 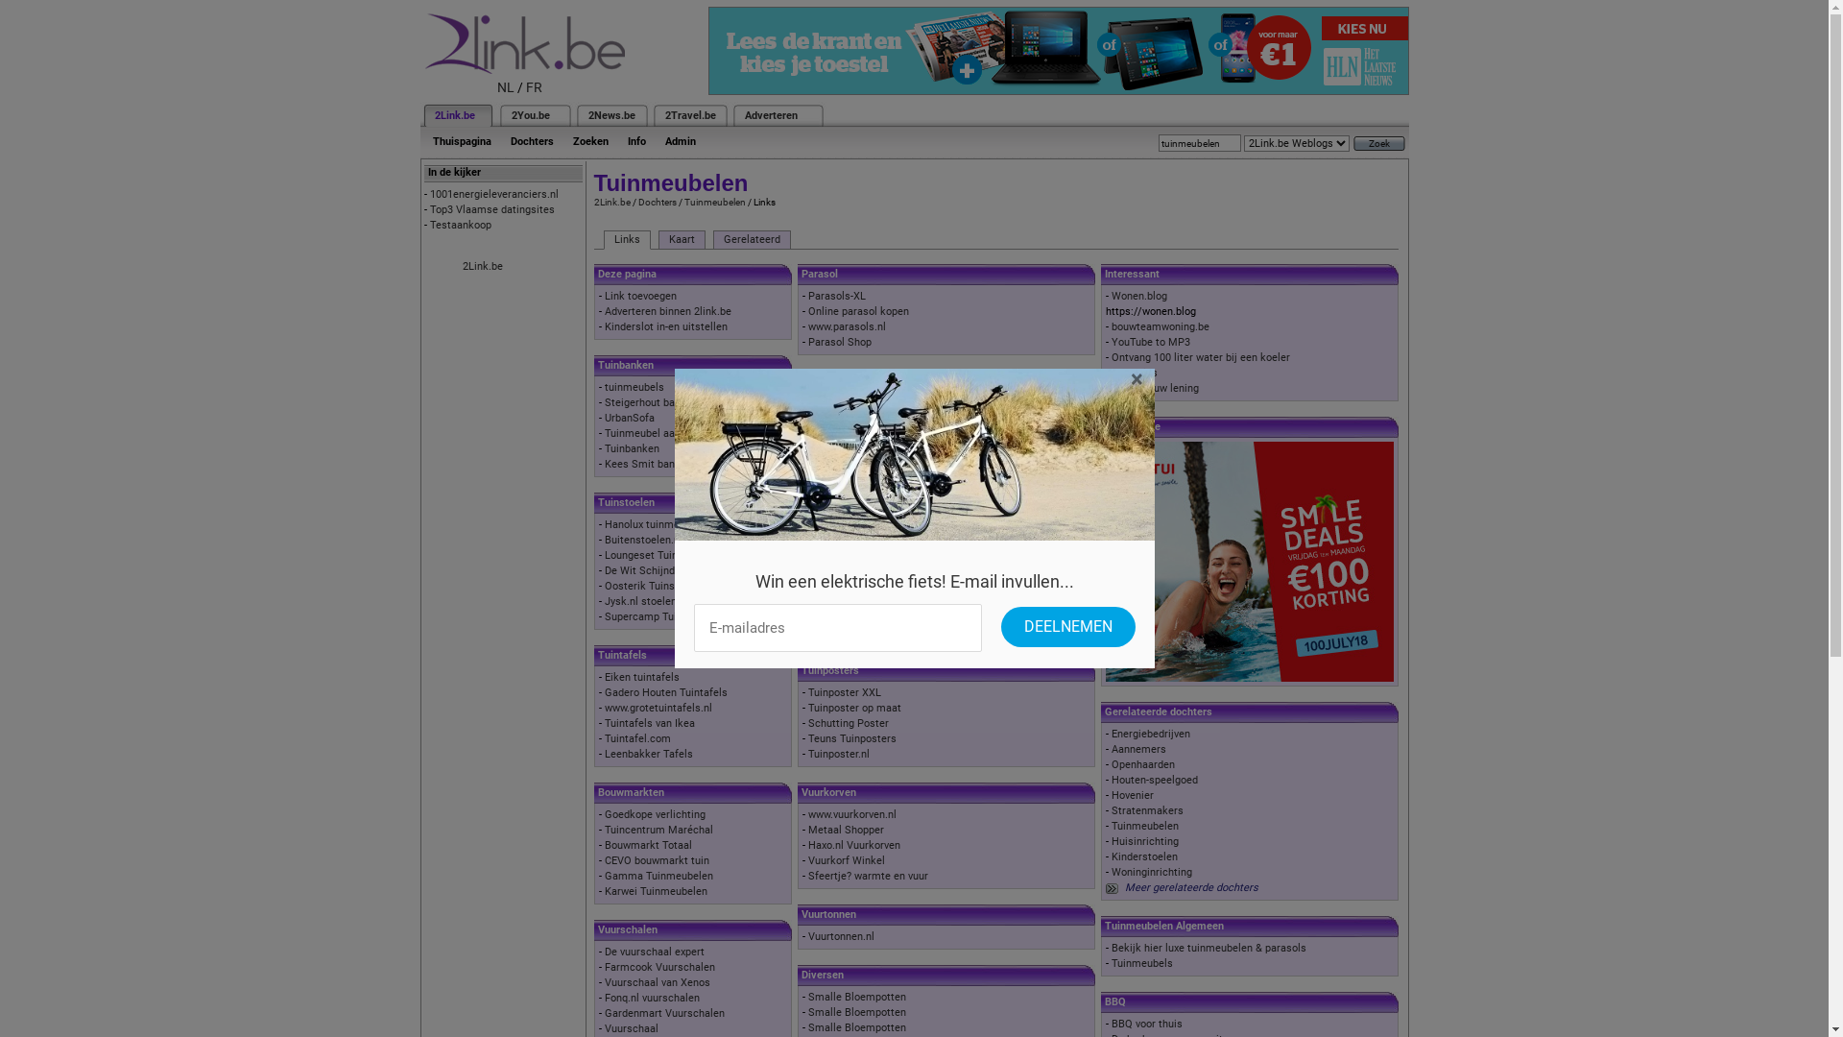 What do you see at coordinates (847, 860) in the screenshot?
I see `Vuurkorf Winkel` at bounding box center [847, 860].